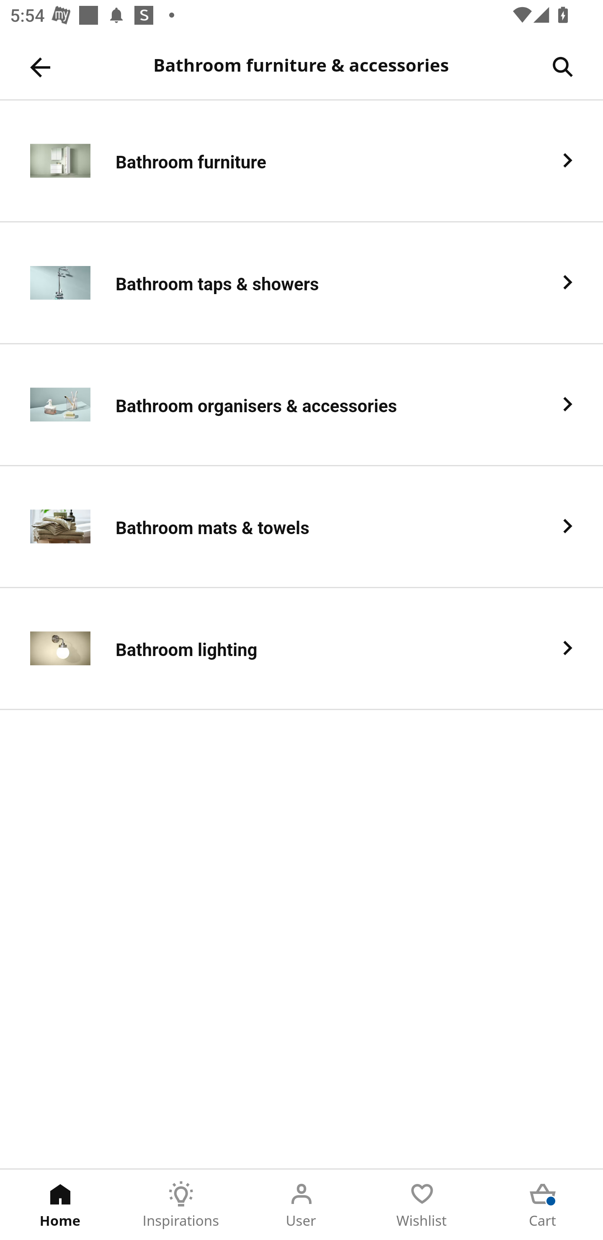 The width and height of the screenshot is (603, 1240). I want to click on Inspirations
Tab 2 of 5, so click(181, 1205).